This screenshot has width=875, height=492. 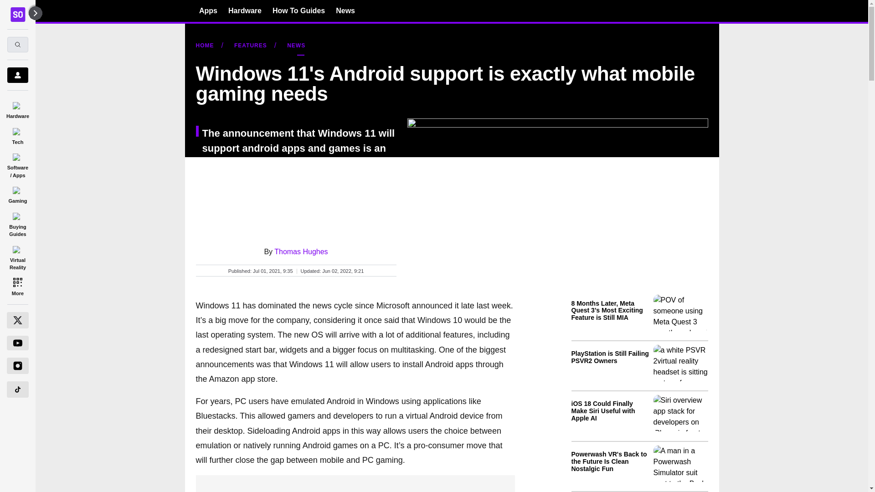 I want to click on Hardware, so click(x=17, y=108).